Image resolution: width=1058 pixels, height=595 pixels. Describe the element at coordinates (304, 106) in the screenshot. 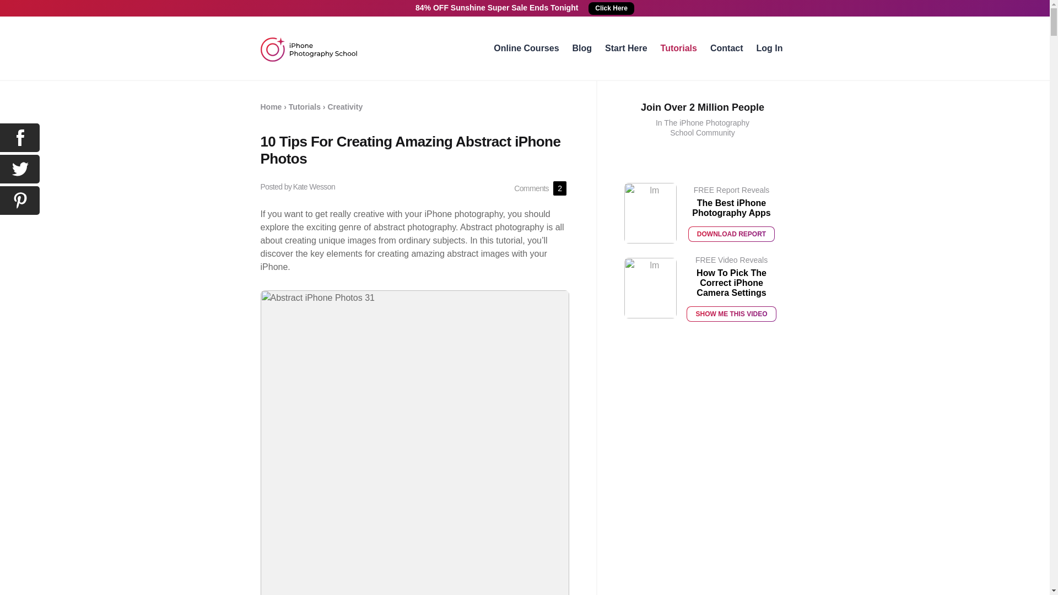

I see `Tutorials` at that location.